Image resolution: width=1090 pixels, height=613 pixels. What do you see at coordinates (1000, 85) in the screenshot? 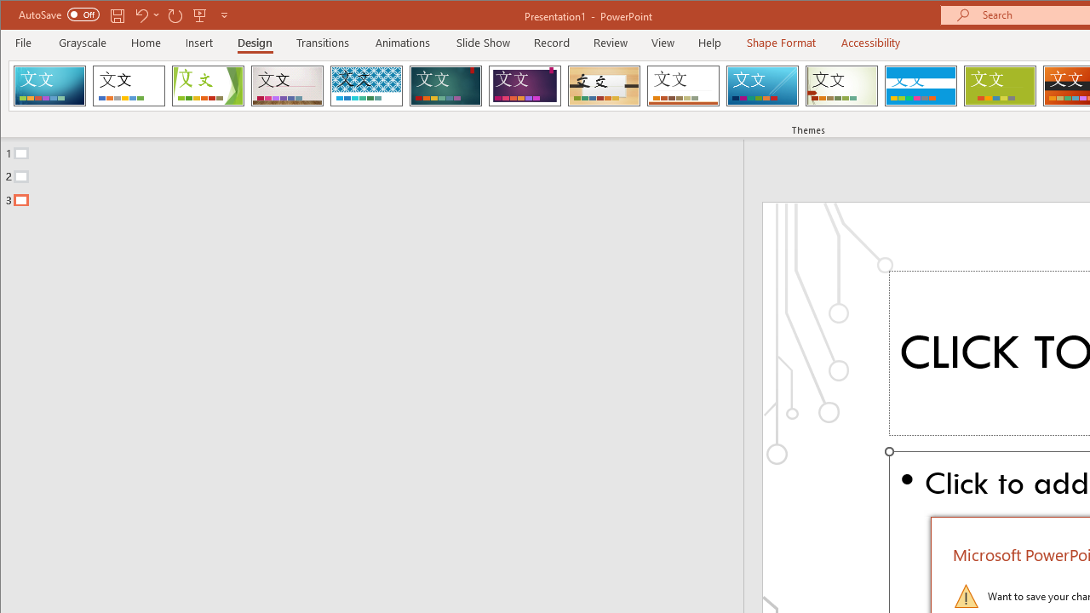
I see `Basis` at bounding box center [1000, 85].